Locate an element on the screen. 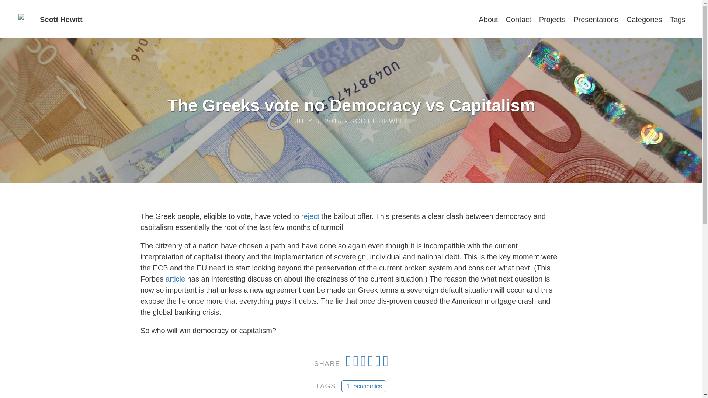 This screenshot has height=398, width=708. Projects is located at coordinates (552, 21).